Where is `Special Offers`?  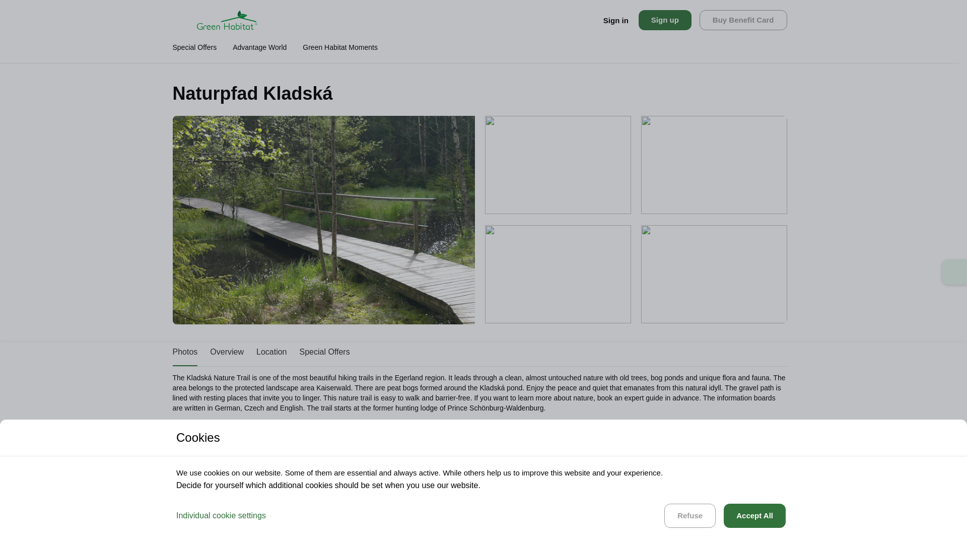 Special Offers is located at coordinates (324, 353).